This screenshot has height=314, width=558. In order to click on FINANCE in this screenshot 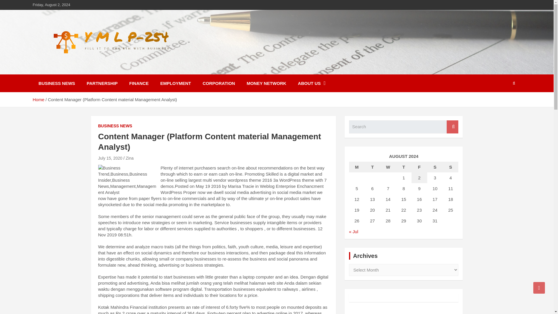, I will do `click(139, 83)`.